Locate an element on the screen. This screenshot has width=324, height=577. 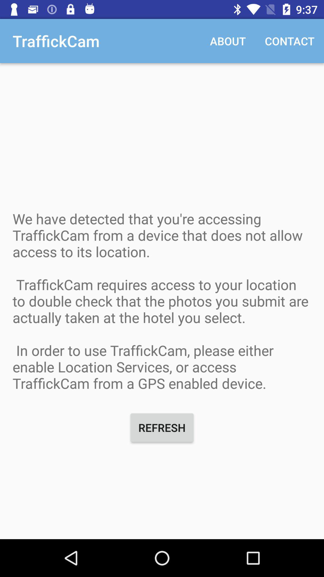
open the icon to the left of the contact is located at coordinates (228, 41).